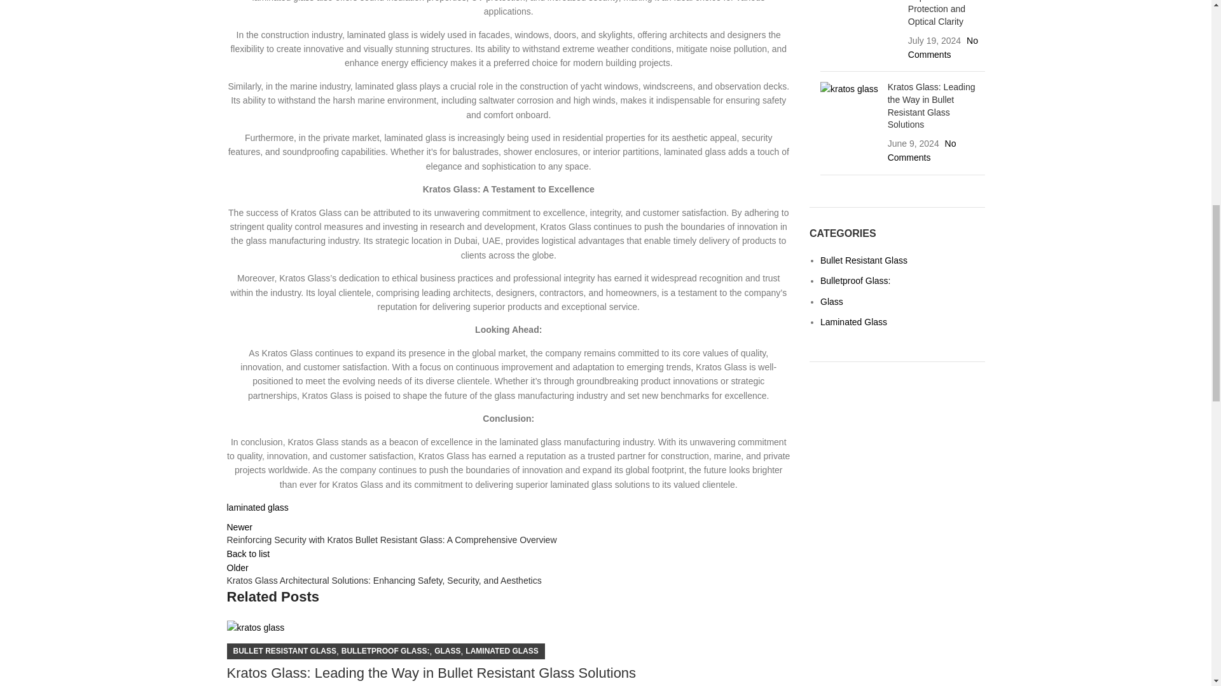  What do you see at coordinates (849, 89) in the screenshot?
I see `kratos glass` at bounding box center [849, 89].